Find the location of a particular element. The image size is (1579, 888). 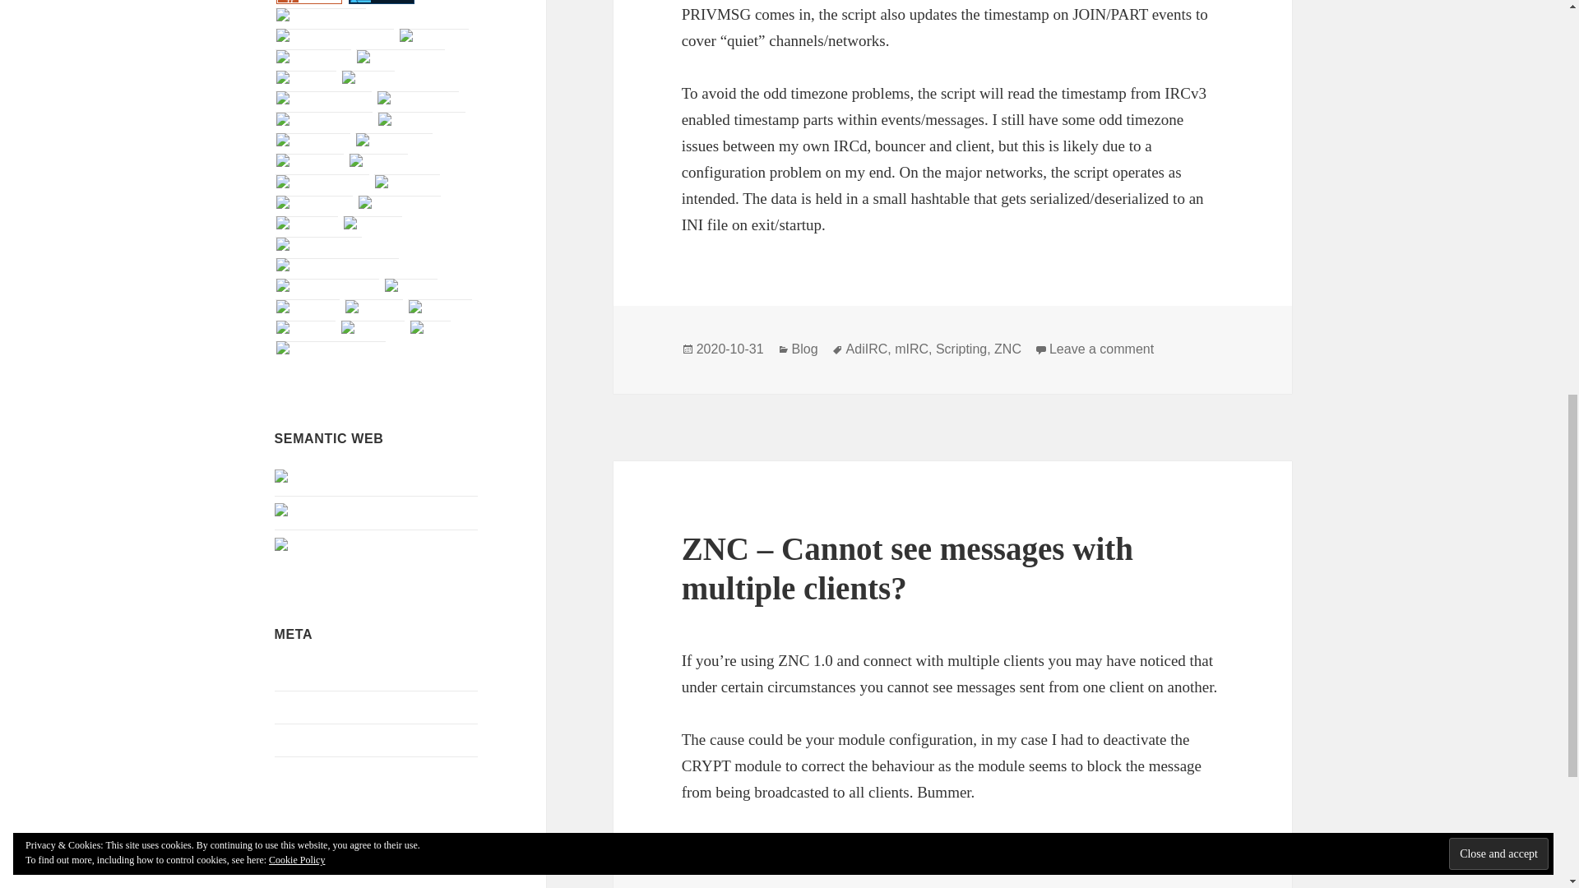

Affinity Designer is located at coordinates (382, 2).